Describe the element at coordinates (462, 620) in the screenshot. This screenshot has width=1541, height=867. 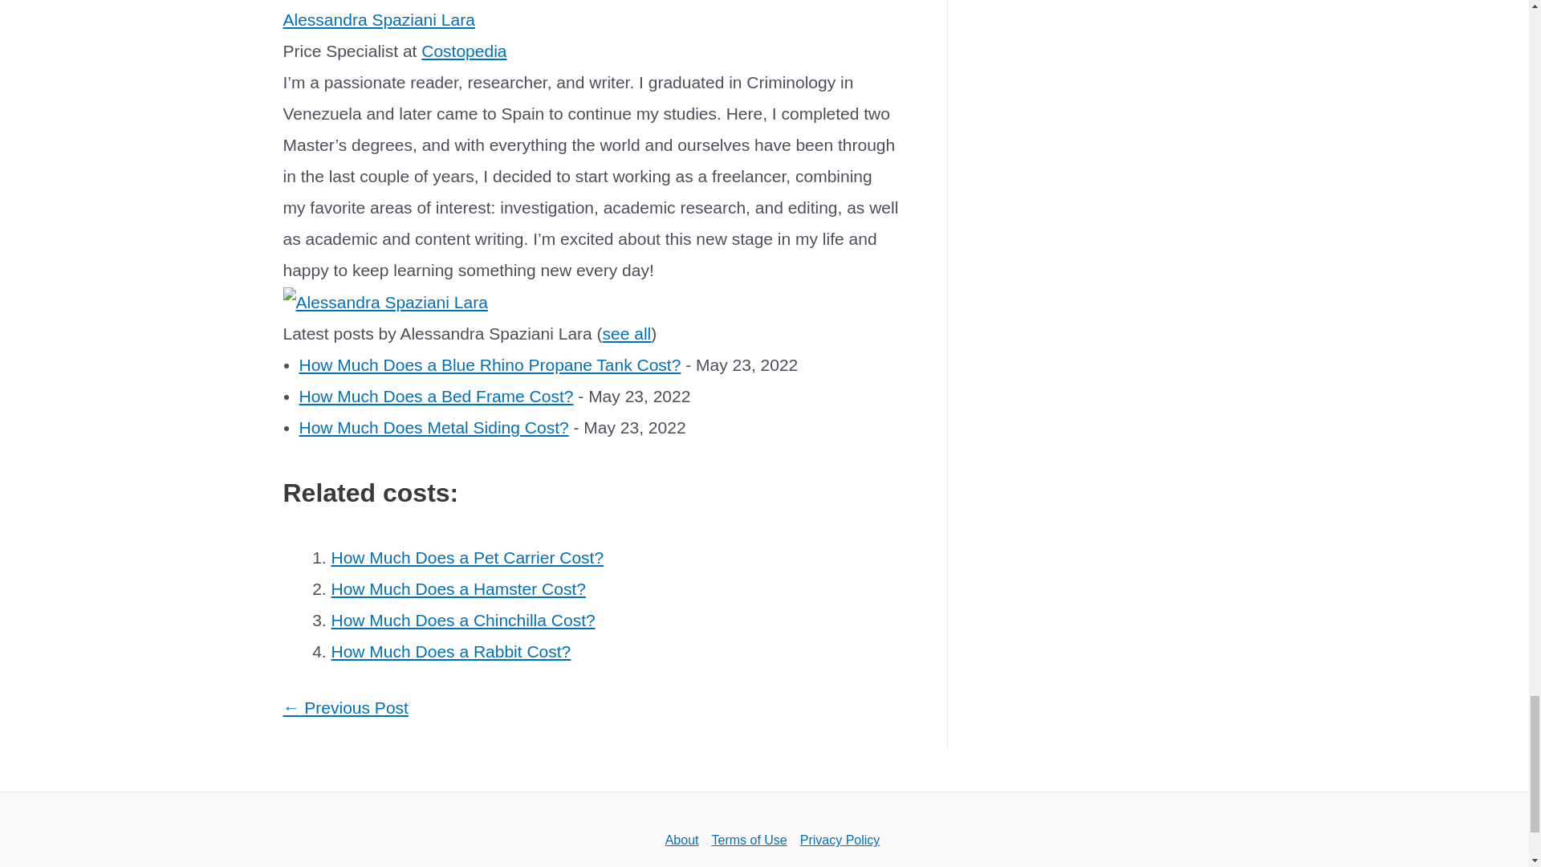
I see `How Much Does a Chinchilla Cost?` at that location.